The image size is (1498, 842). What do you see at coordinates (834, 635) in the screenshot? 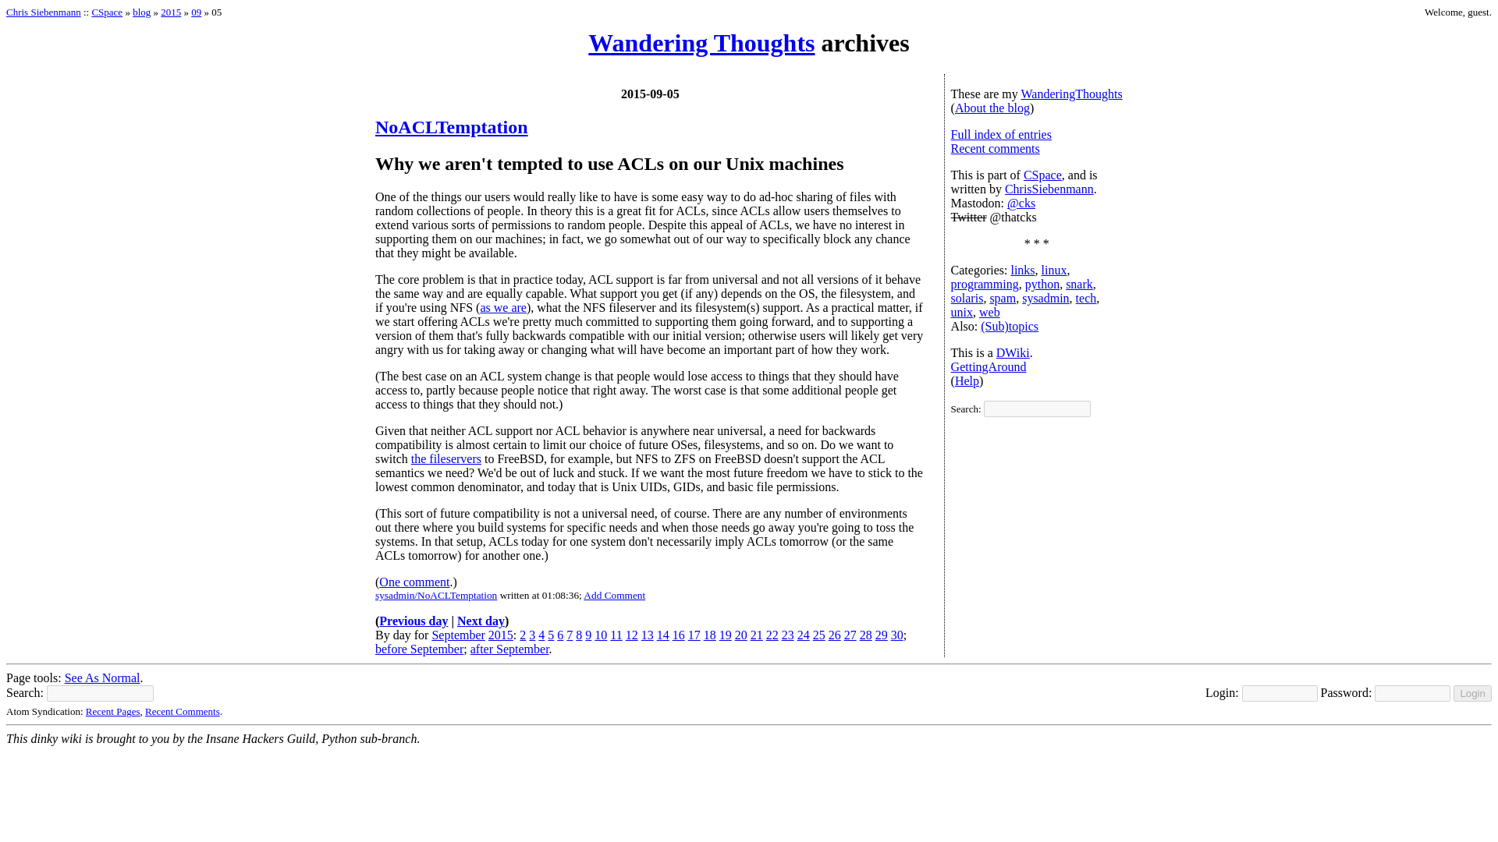
I see `26` at bounding box center [834, 635].